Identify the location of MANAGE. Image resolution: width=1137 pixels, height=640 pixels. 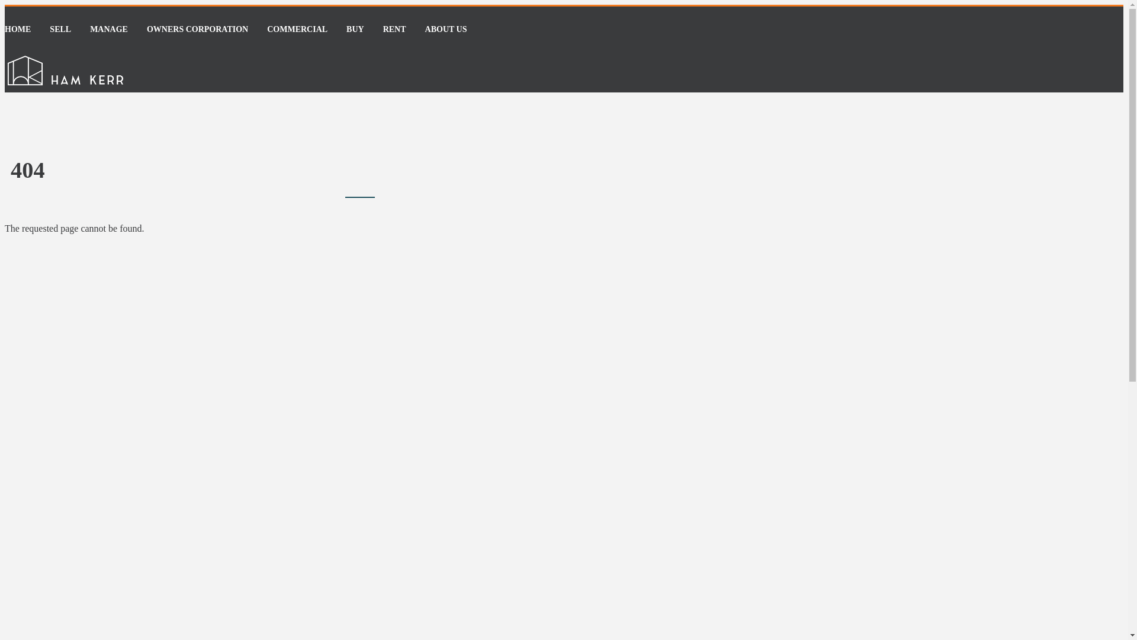
(109, 30).